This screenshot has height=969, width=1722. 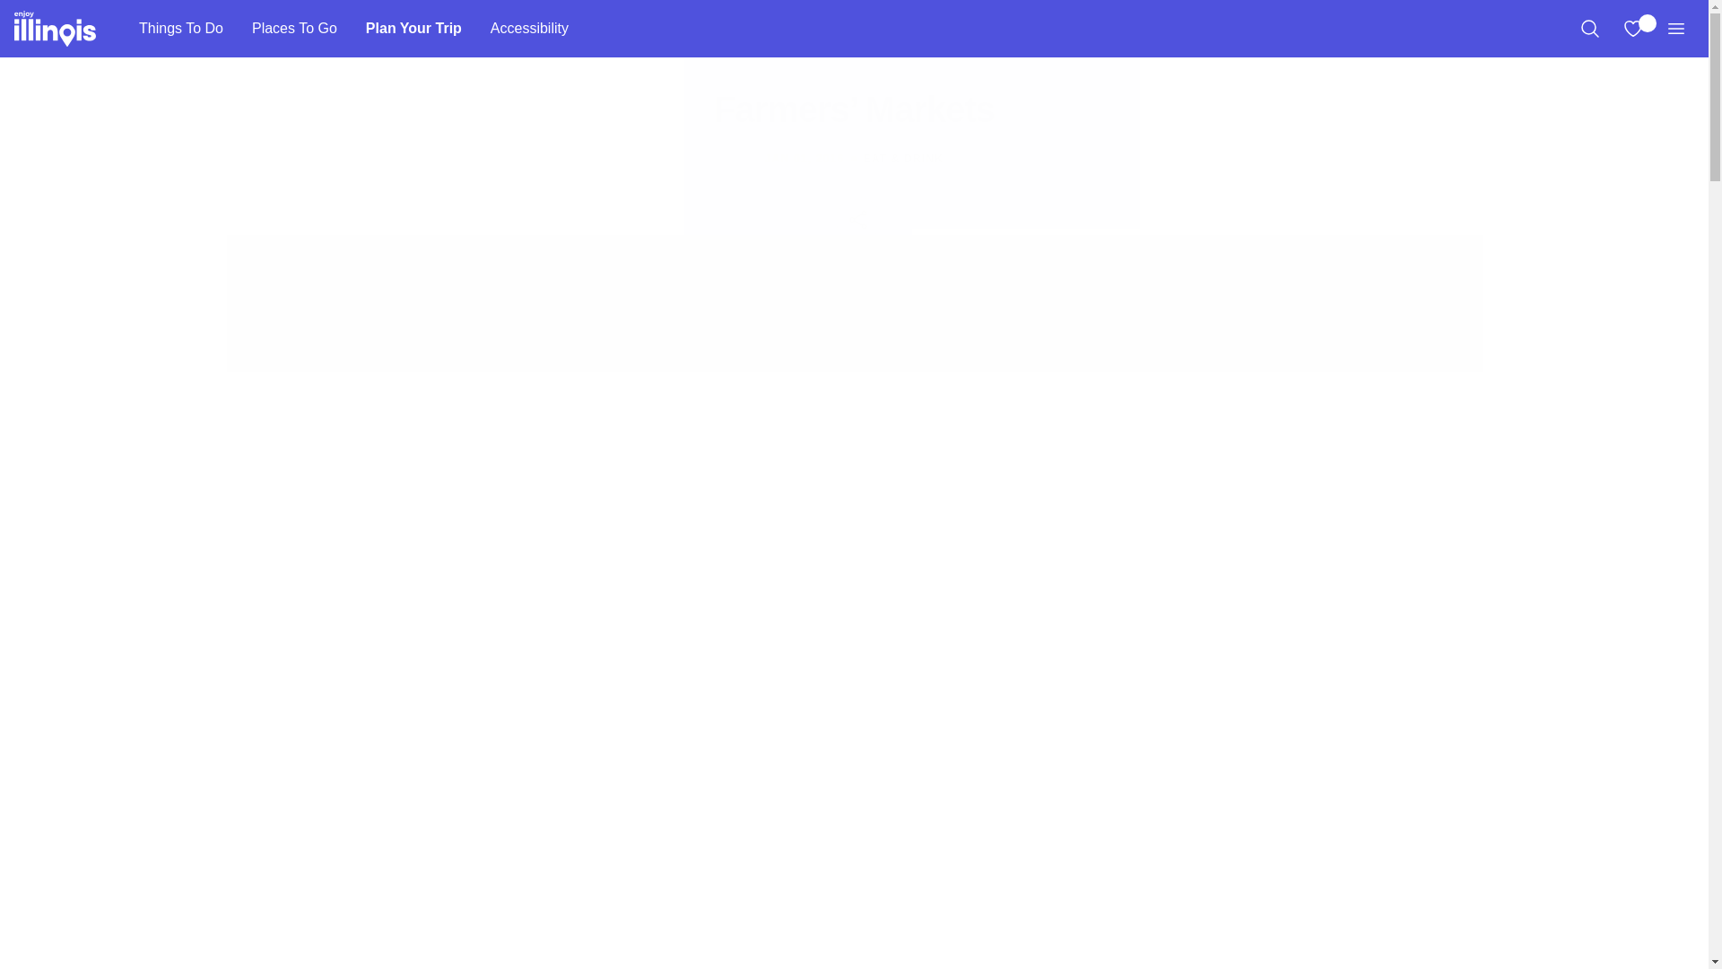 I want to click on Accessibility, so click(x=529, y=29).